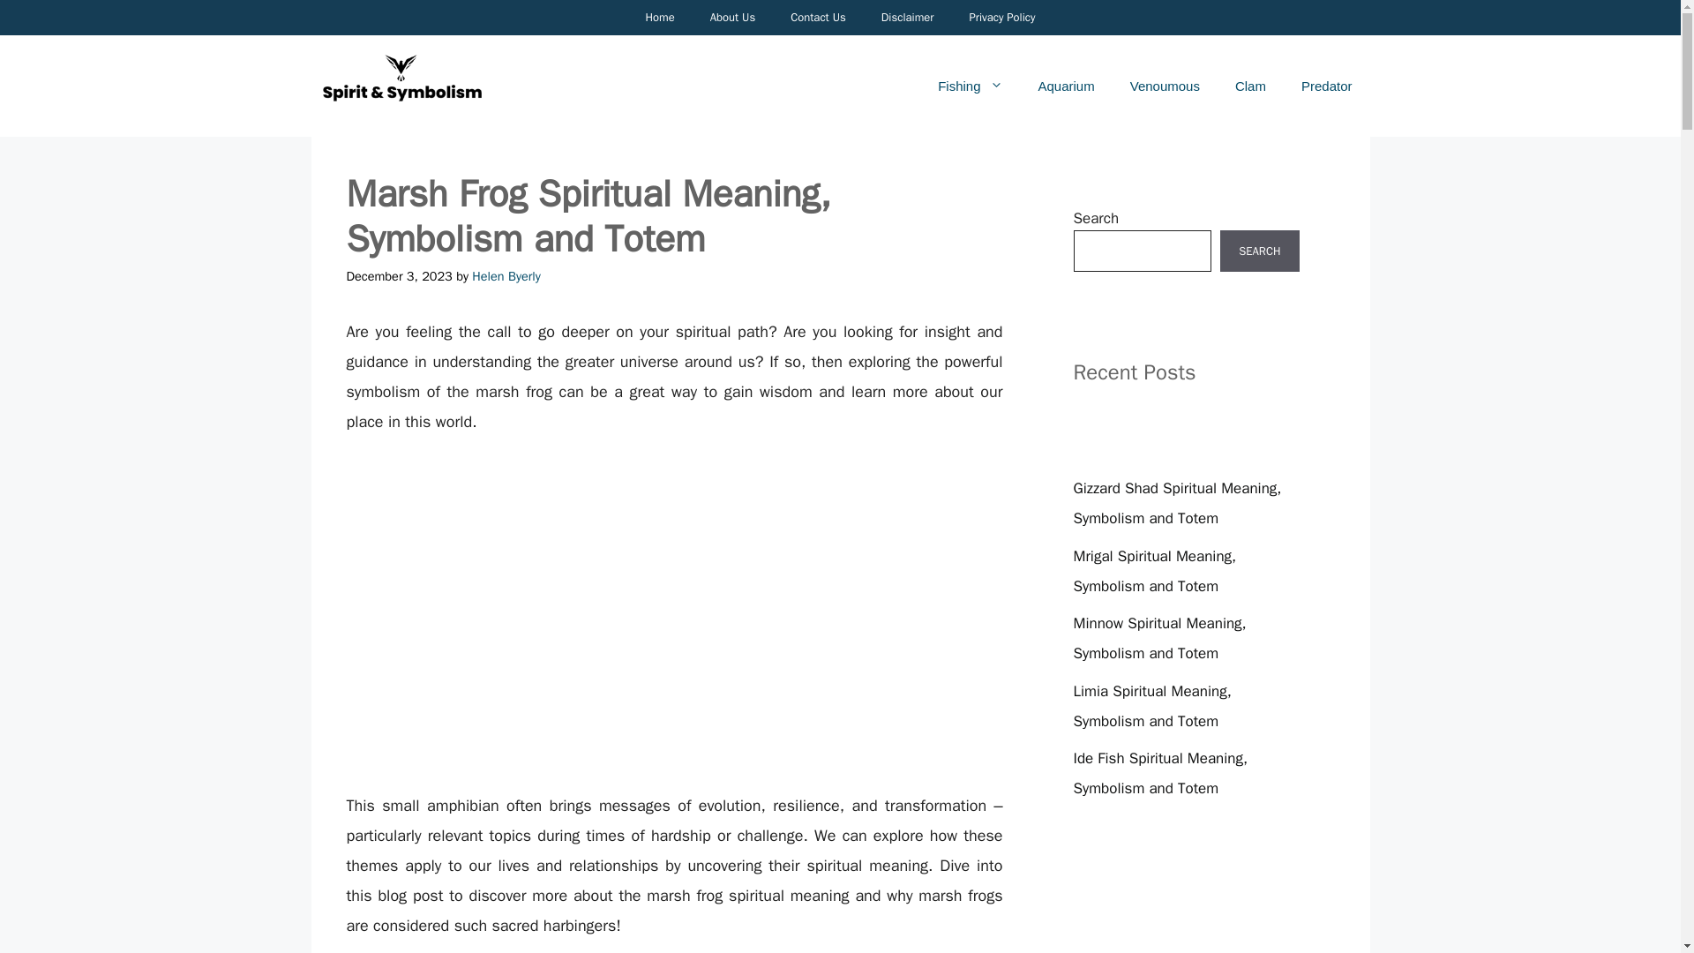  Describe the element at coordinates (506, 275) in the screenshot. I see `Helen Byerly` at that location.